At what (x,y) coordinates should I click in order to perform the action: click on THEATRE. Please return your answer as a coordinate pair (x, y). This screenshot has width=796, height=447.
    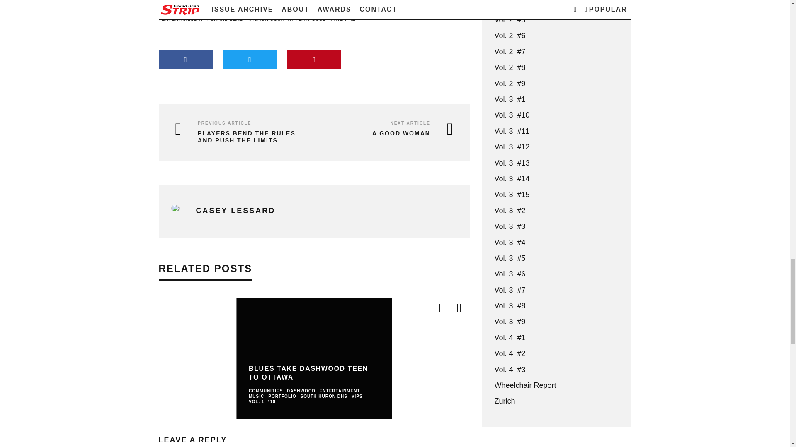
    Looking at the image, I should click on (343, 19).